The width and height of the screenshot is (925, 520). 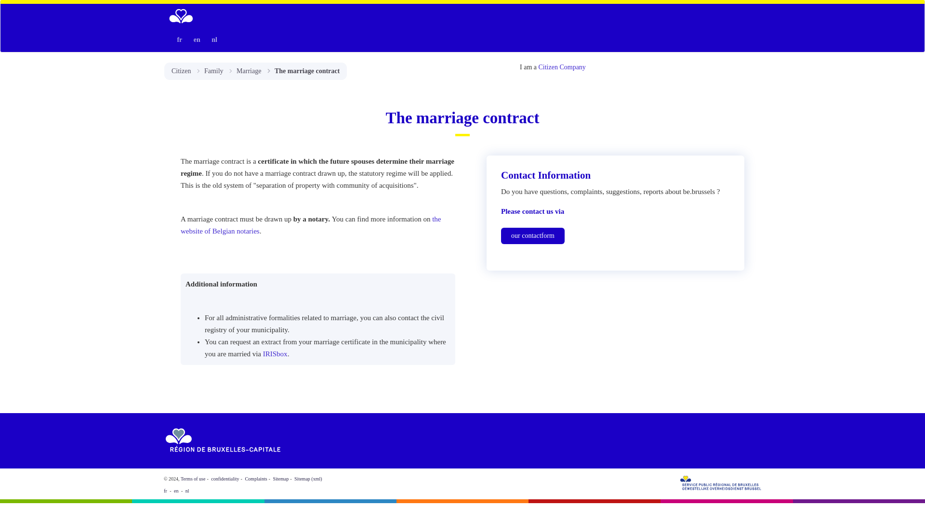 What do you see at coordinates (533, 236) in the screenshot?
I see `our contactform` at bounding box center [533, 236].